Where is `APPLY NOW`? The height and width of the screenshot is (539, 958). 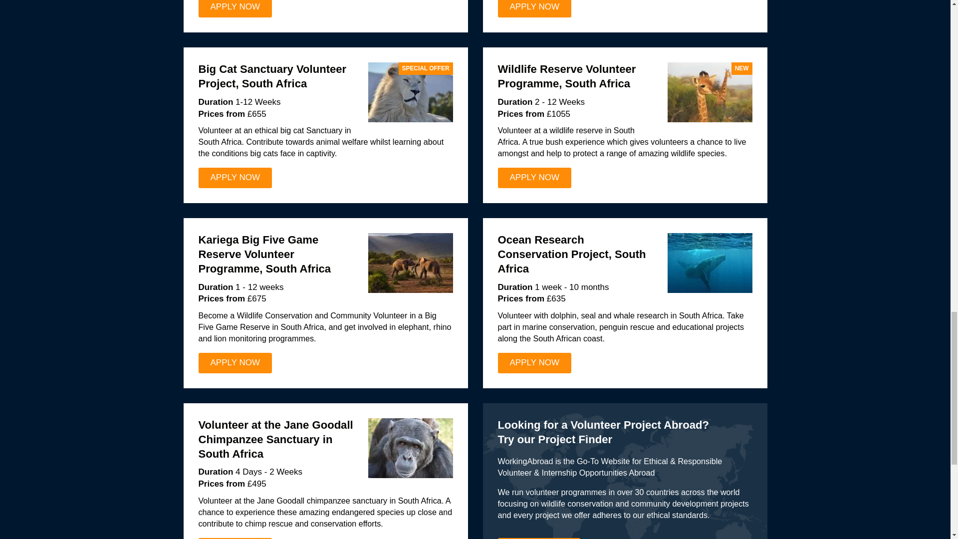 APPLY NOW is located at coordinates (535, 8).